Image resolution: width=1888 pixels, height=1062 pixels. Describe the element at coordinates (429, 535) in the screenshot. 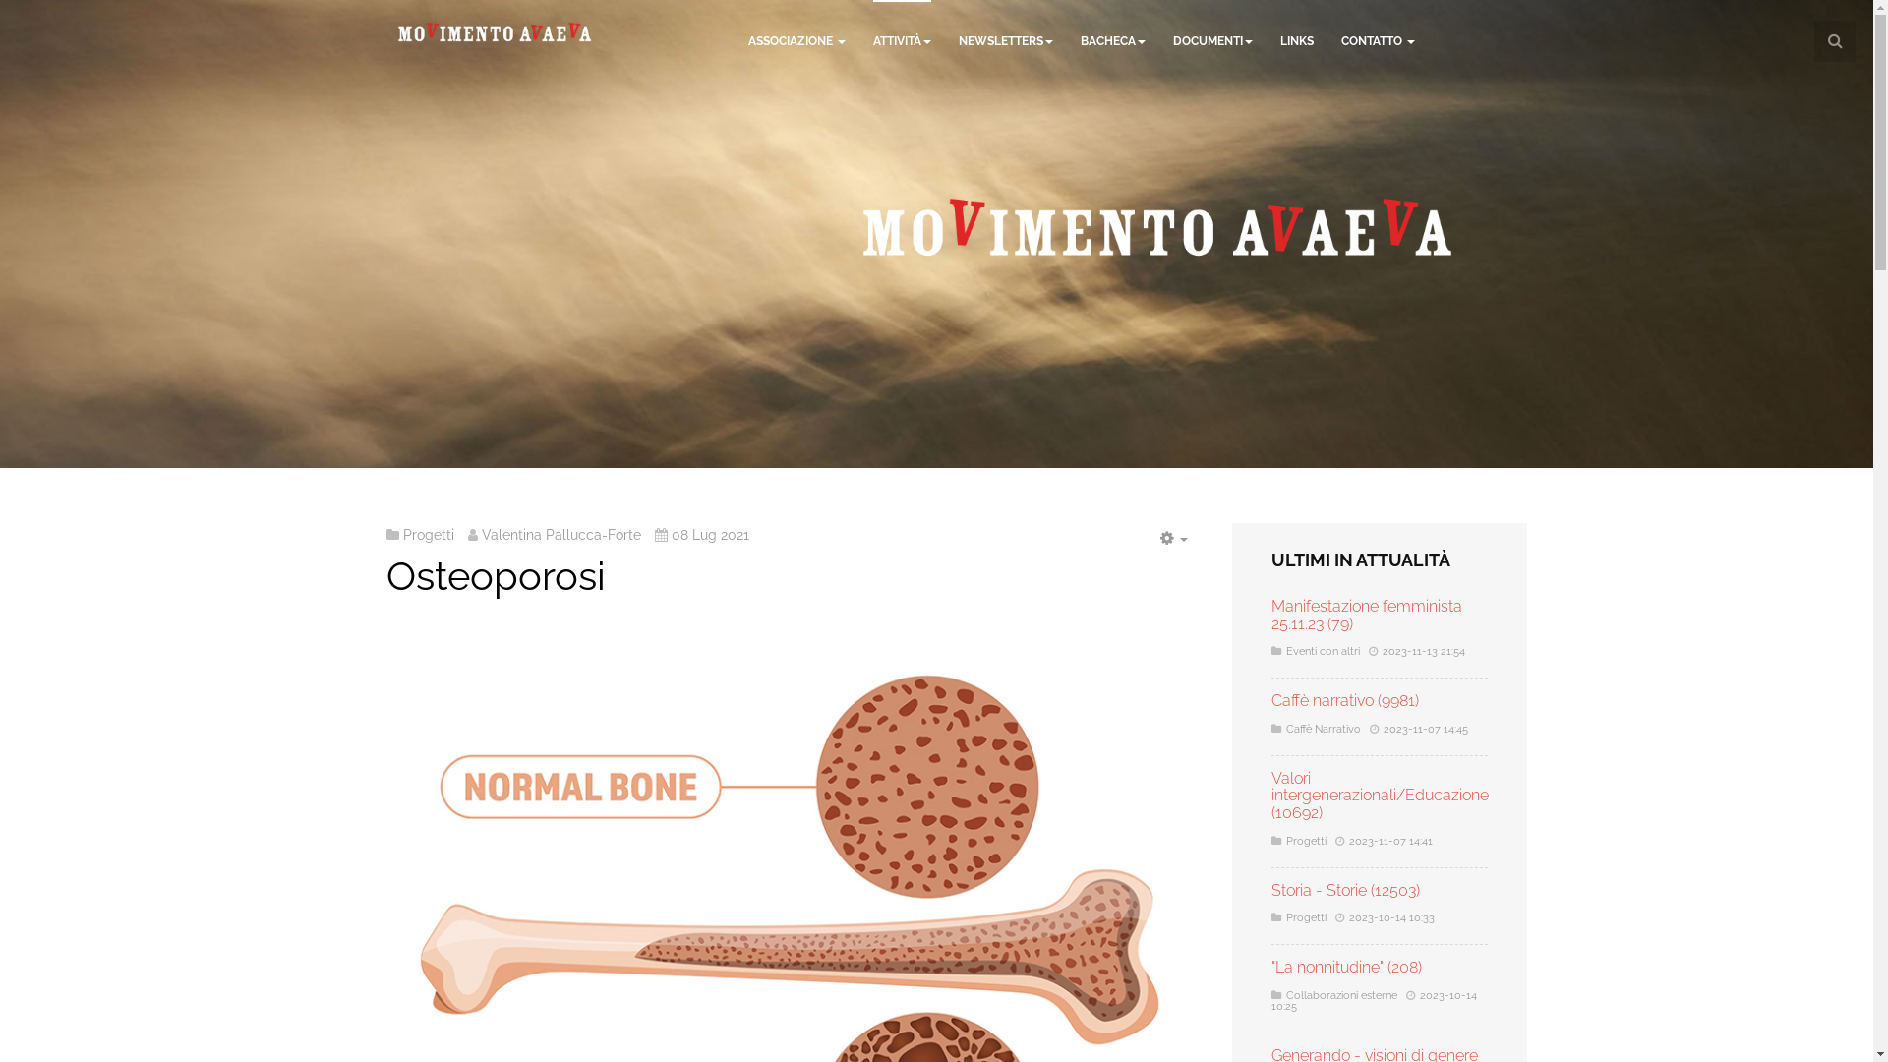

I see `Progetti` at that location.